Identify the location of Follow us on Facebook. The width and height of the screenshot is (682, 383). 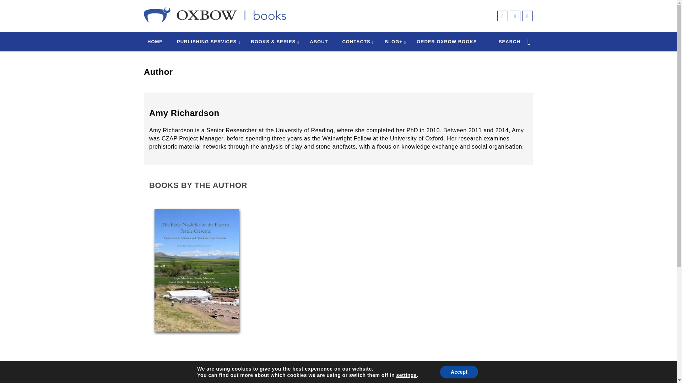
(502, 16).